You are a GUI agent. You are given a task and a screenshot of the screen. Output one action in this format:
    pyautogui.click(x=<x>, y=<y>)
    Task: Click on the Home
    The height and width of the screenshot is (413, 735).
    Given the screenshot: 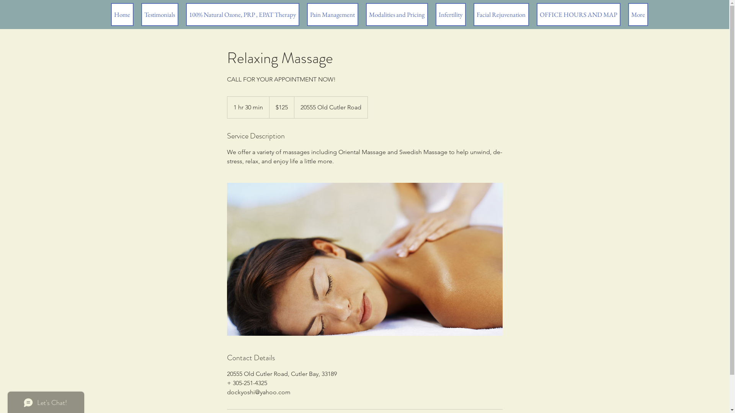 What is the action you would take?
    pyautogui.click(x=122, y=15)
    